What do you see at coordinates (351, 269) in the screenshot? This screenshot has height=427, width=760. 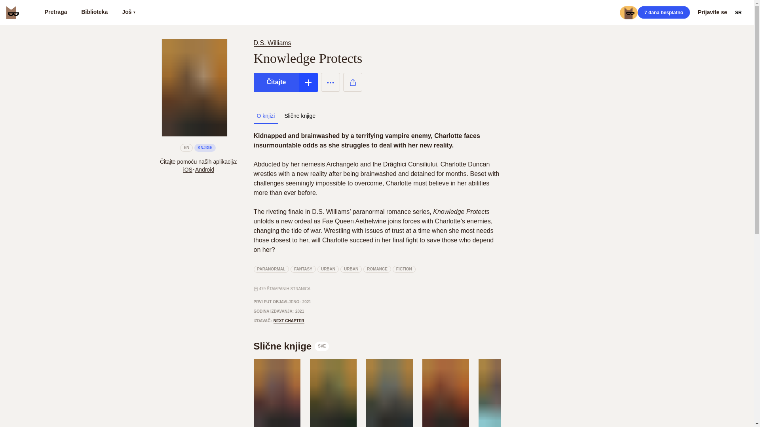 I see `URBAN` at bounding box center [351, 269].